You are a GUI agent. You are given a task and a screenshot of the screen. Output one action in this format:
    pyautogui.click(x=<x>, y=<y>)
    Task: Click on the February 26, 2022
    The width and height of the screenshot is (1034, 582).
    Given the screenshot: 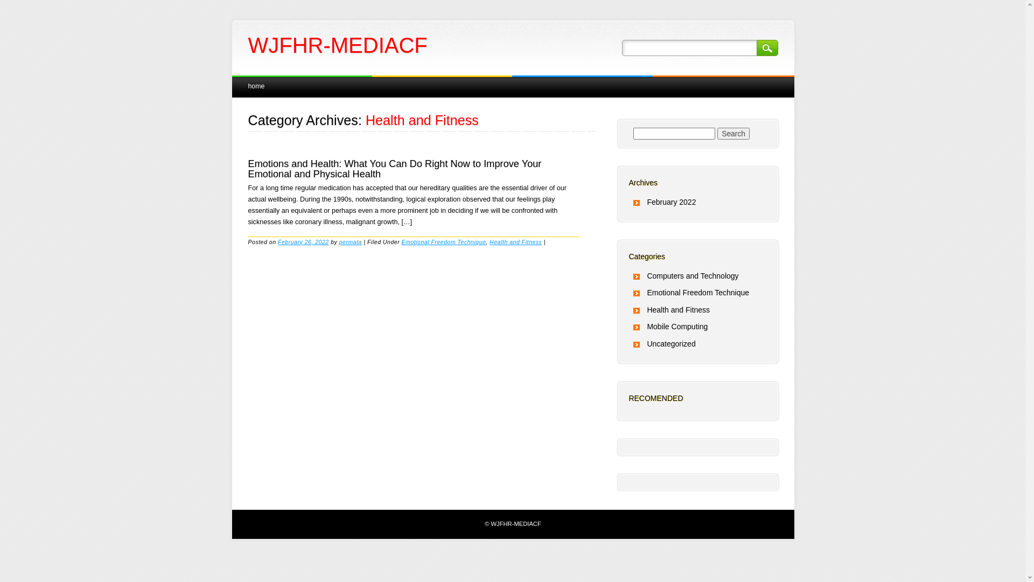 What is the action you would take?
    pyautogui.click(x=304, y=241)
    